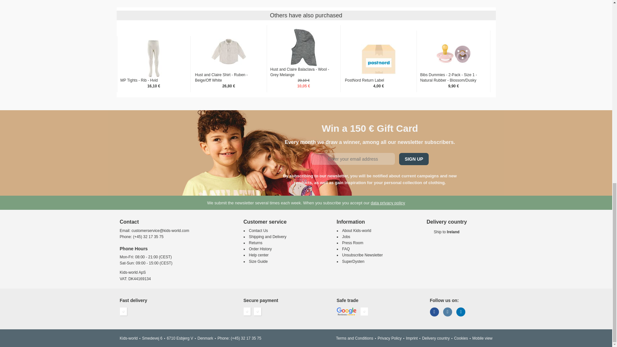 This screenshot has height=347, width=617. What do you see at coordinates (304, 48) in the screenshot?
I see `Hust and Claire Balaclava - Wool - Grey Melange` at bounding box center [304, 48].